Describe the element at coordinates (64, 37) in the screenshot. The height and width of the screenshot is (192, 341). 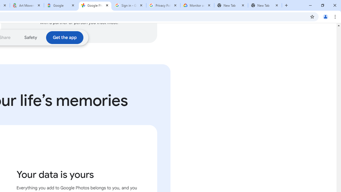
I see `Download the Google Photos app` at that location.